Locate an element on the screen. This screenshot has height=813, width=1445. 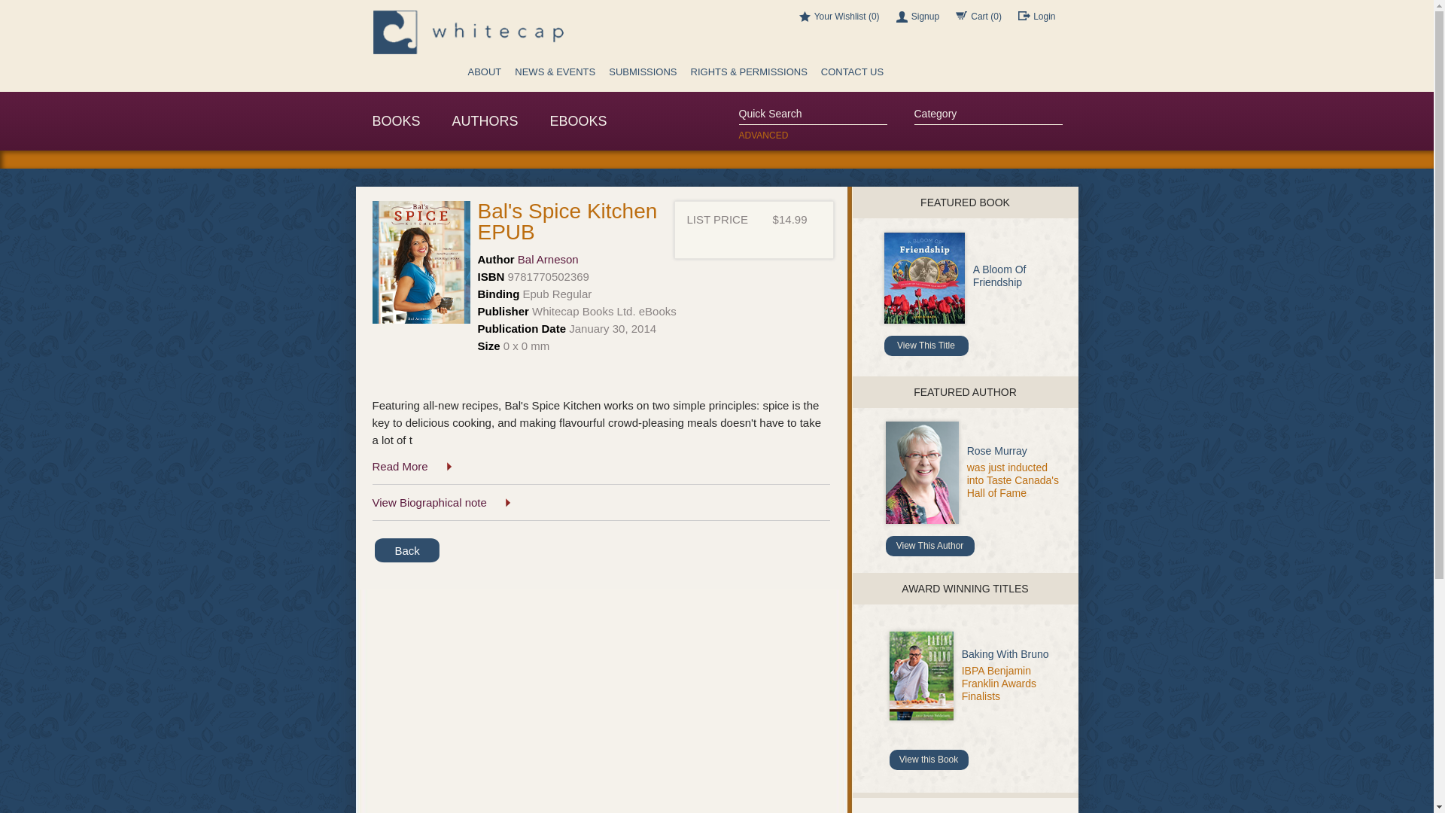
Submissions is located at coordinates (643, 75).